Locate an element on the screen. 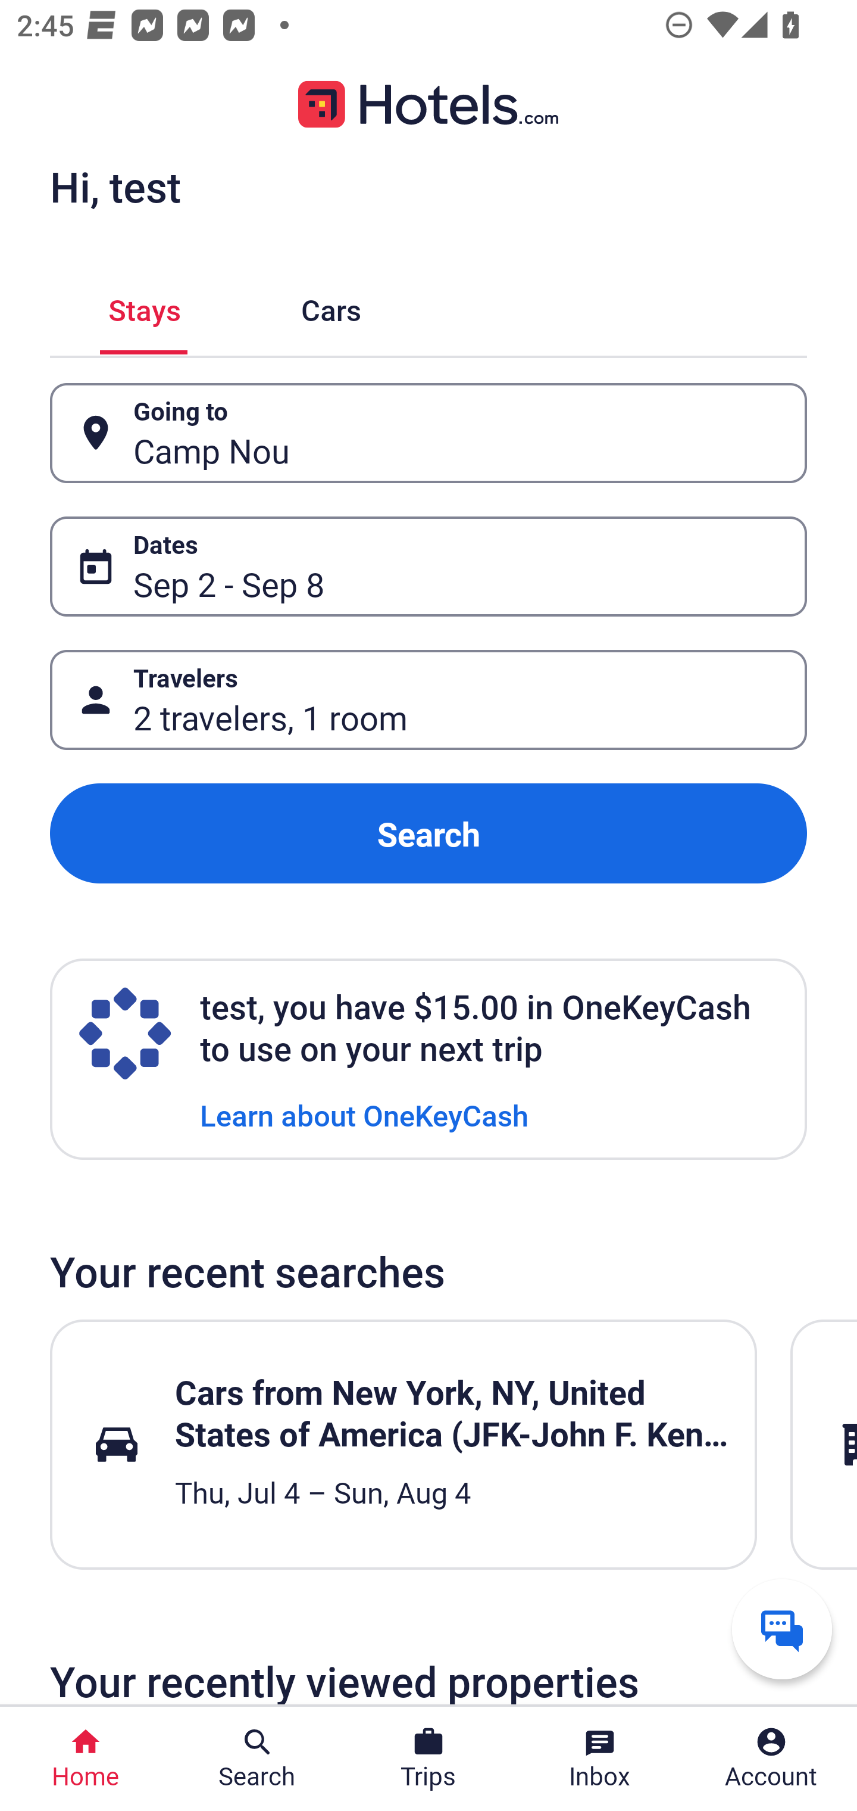 The height and width of the screenshot is (1811, 857). Inbox Inbox Button is located at coordinates (600, 1759).